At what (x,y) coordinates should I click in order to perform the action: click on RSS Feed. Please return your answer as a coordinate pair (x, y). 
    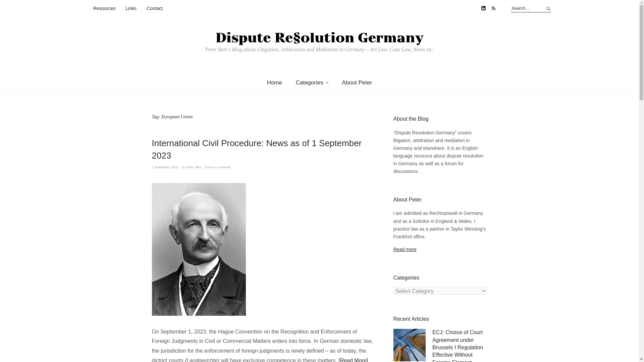
    Looking at the image, I should click on (493, 8).